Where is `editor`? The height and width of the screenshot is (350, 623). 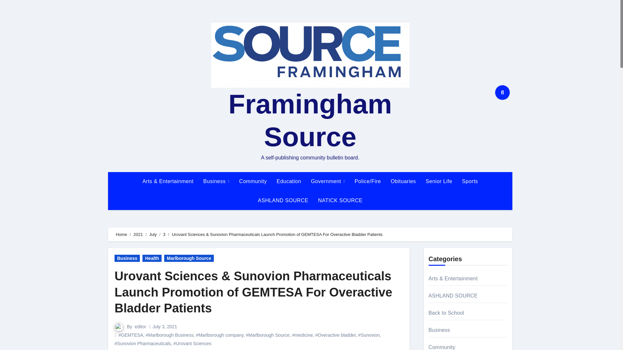
editor is located at coordinates (140, 327).